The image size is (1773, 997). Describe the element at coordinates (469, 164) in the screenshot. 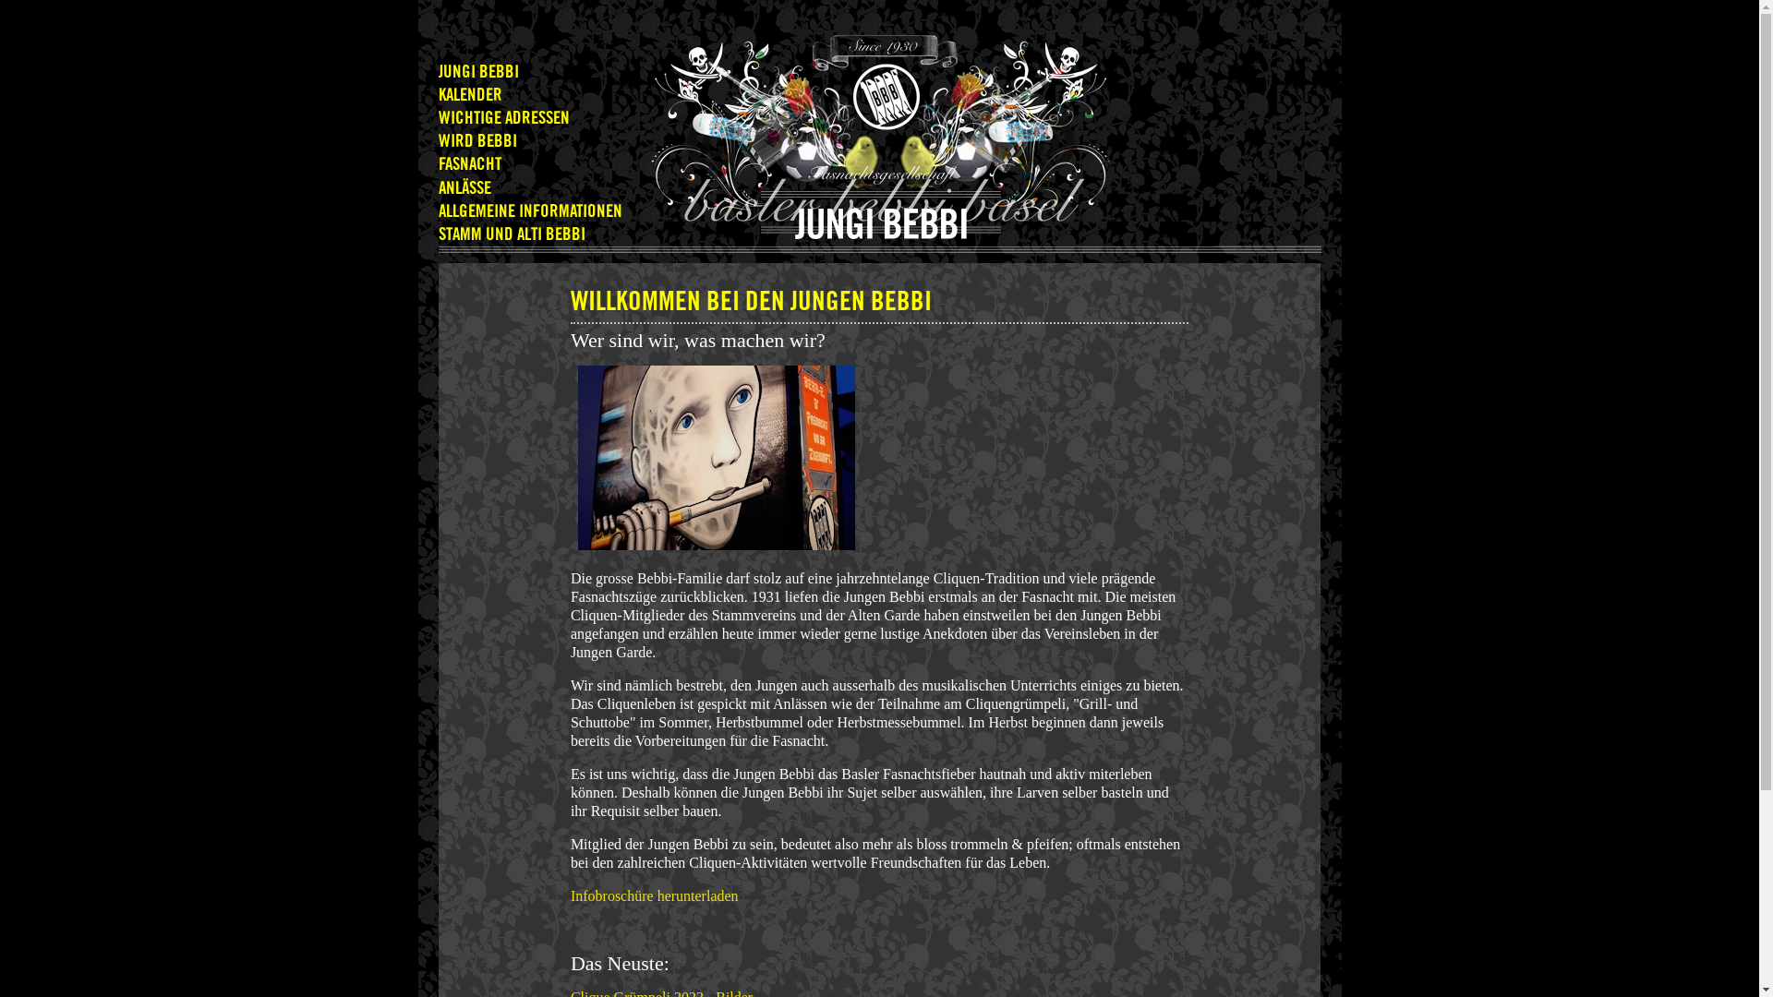

I see `FASNACHT` at that location.